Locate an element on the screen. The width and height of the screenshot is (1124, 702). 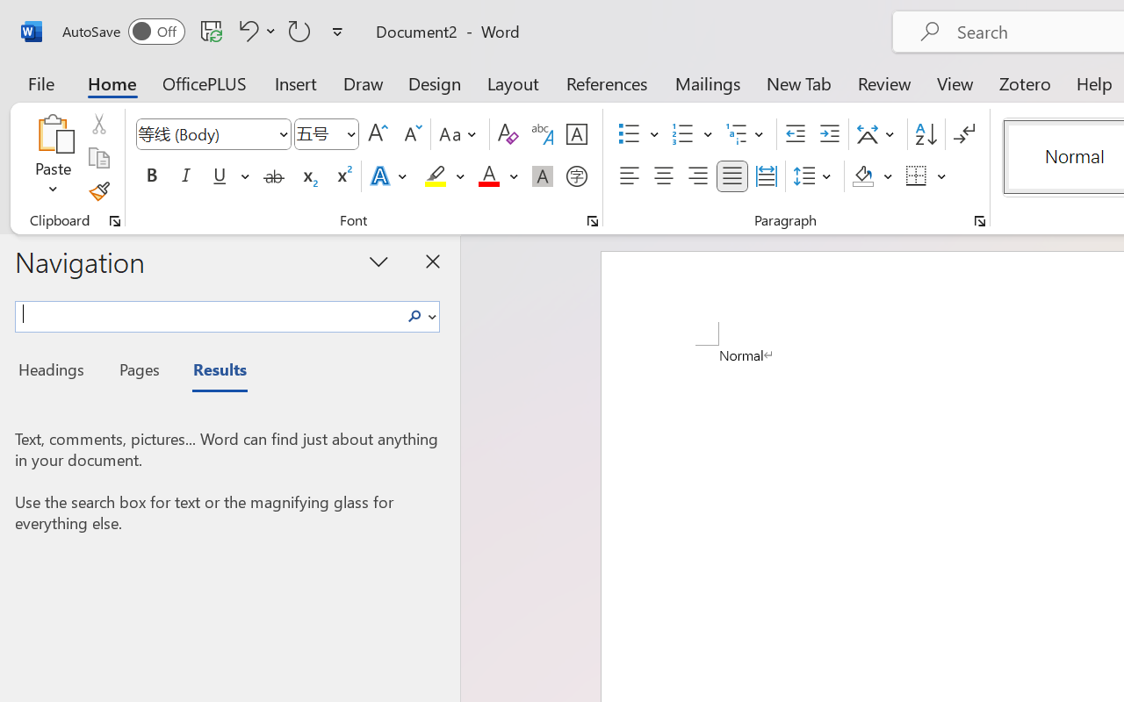
Text Highlight Color is located at coordinates (444, 176).